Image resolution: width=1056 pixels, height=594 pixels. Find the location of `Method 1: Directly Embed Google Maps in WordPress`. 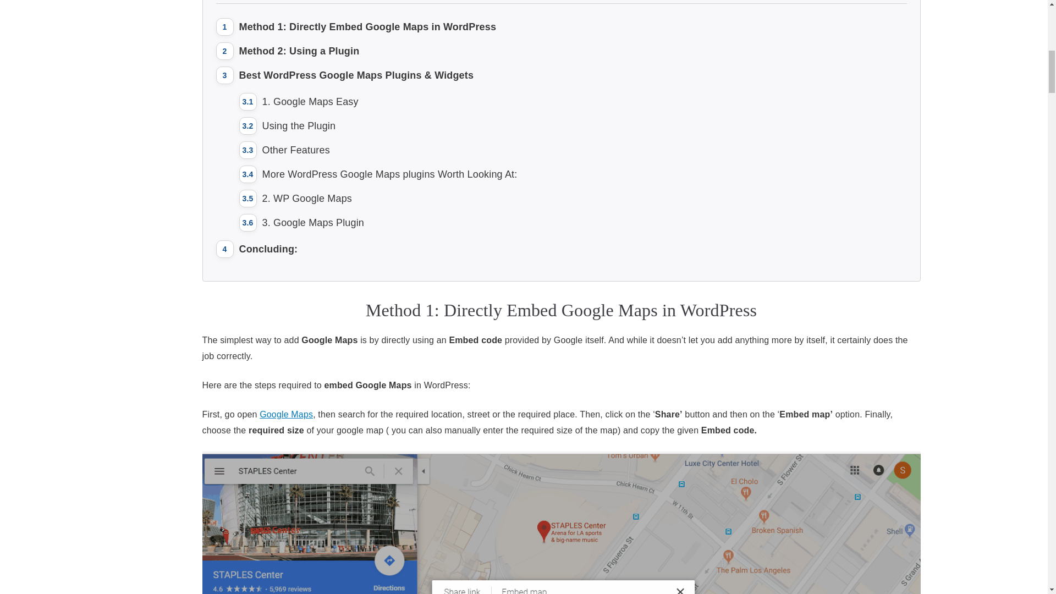

Method 1: Directly Embed Google Maps in WordPress is located at coordinates (367, 26).